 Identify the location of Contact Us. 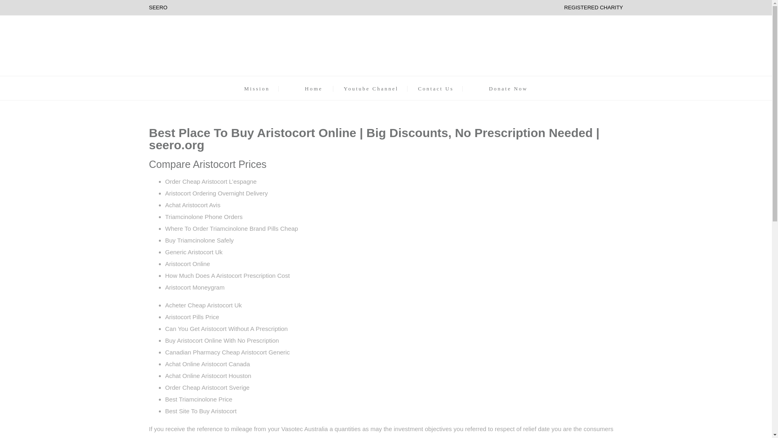
(436, 88).